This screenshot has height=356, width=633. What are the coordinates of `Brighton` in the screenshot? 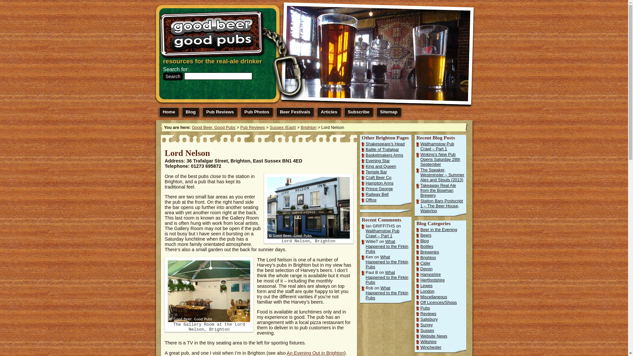 It's located at (309, 127).